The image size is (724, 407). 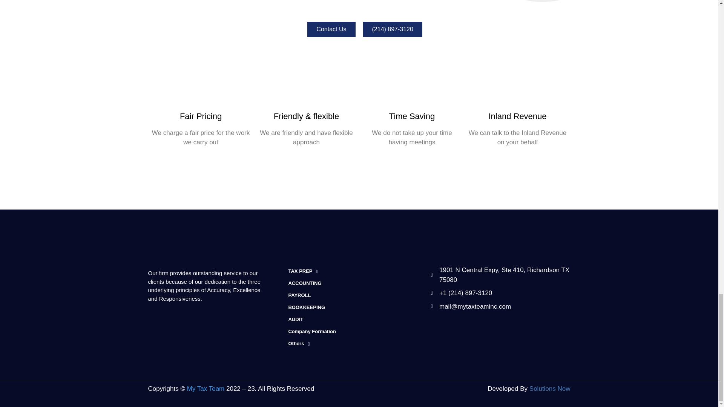 I want to click on call-center, so click(x=411, y=86).